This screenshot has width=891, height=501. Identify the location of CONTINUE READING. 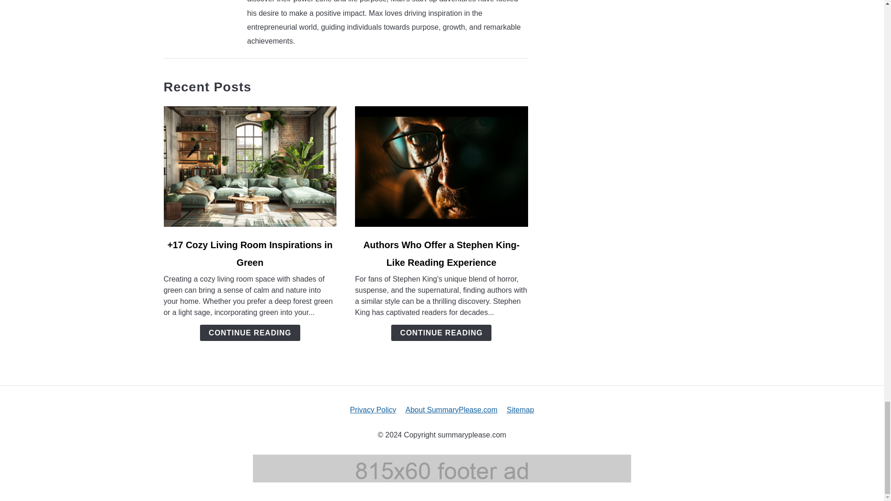
(250, 333).